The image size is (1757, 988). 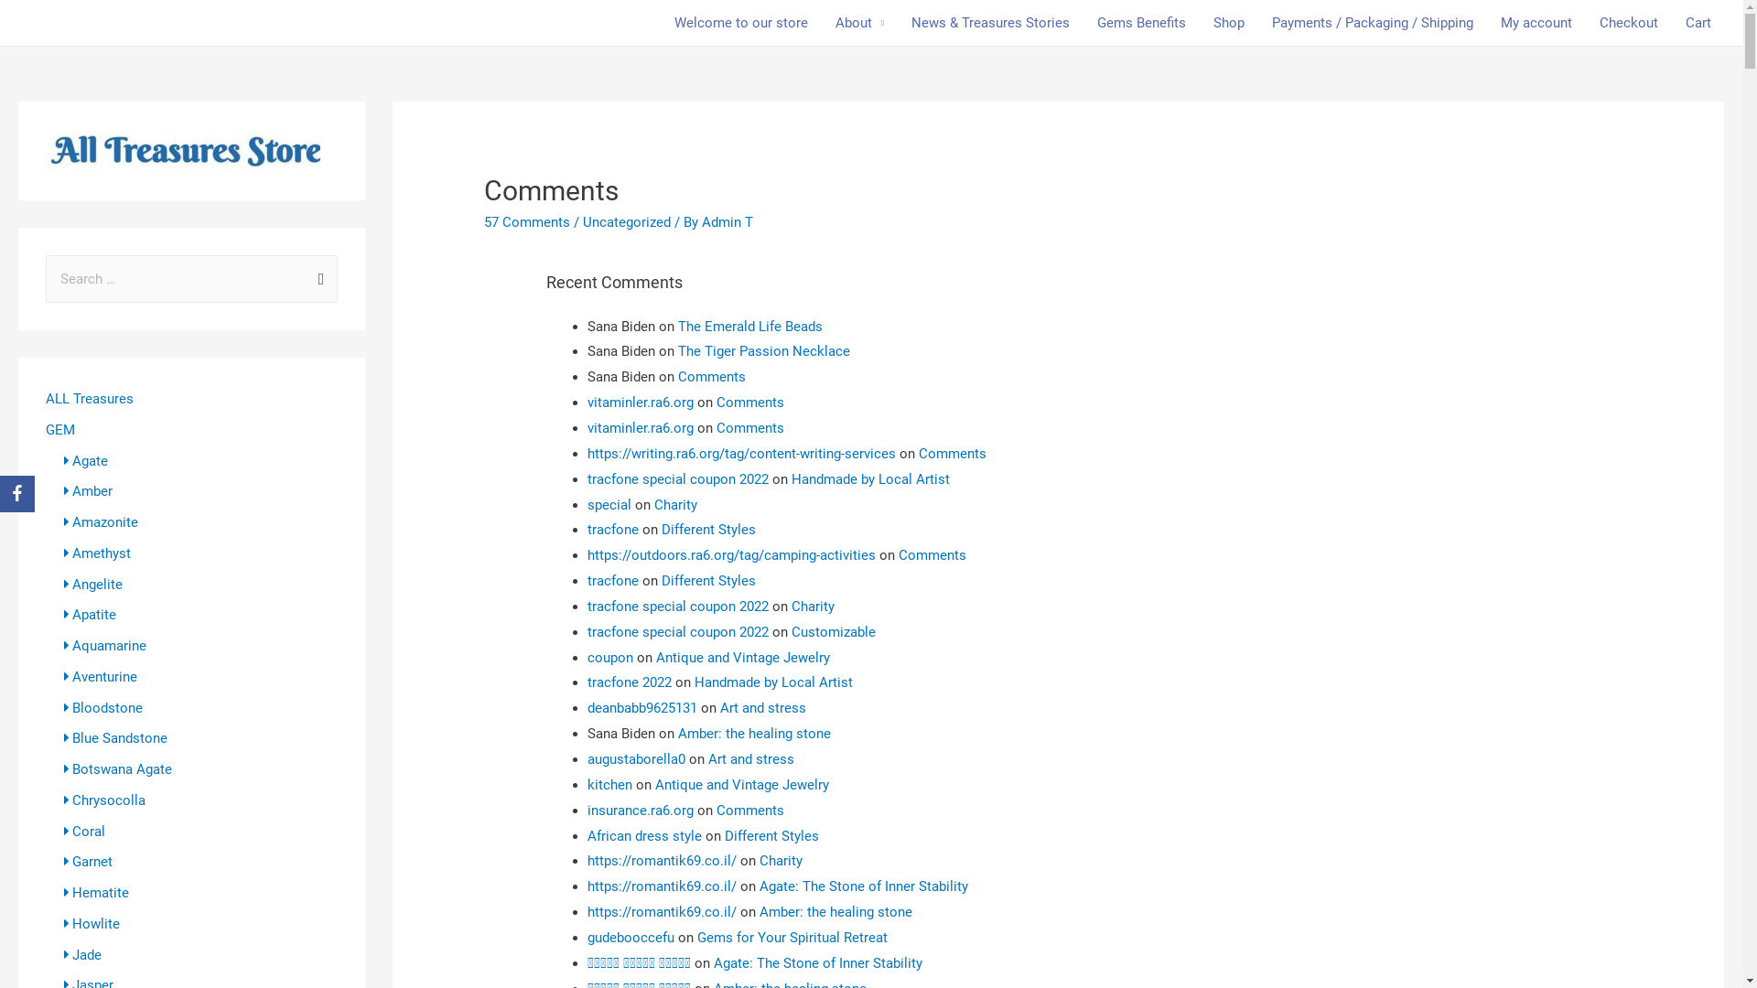 What do you see at coordinates (103, 707) in the screenshot?
I see `Bloodstone` at bounding box center [103, 707].